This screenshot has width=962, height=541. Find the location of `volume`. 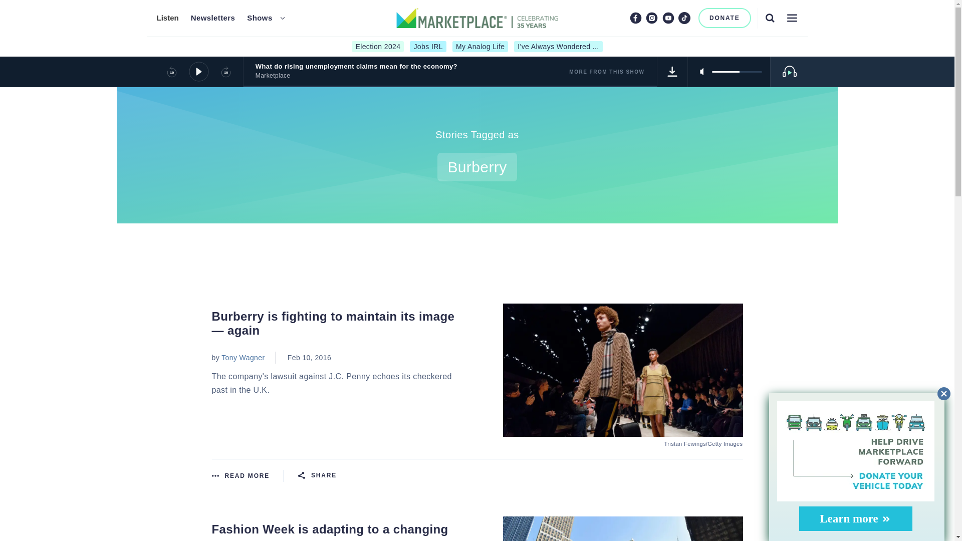

volume is located at coordinates (737, 71).